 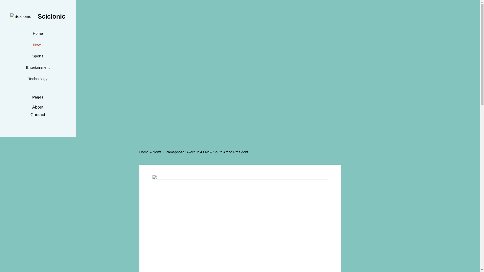 What do you see at coordinates (37, 67) in the screenshot?
I see `Entertainment` at bounding box center [37, 67].